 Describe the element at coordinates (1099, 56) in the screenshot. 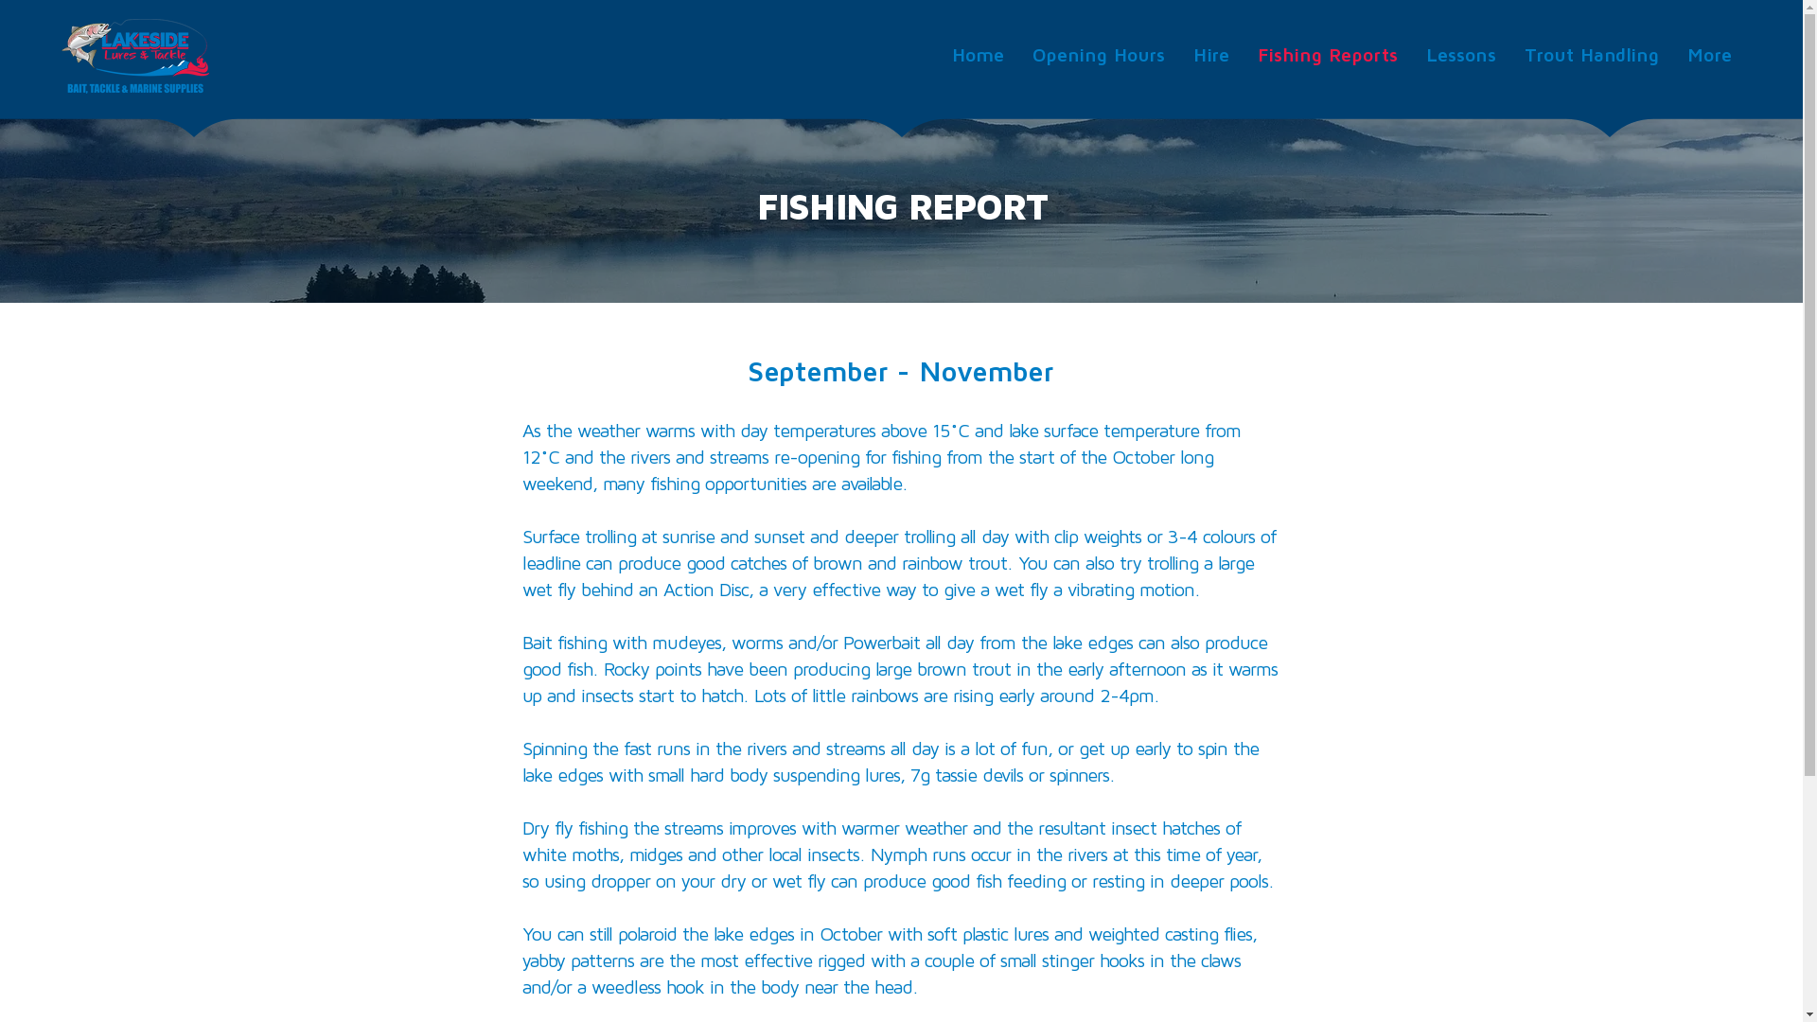

I see `Opening Hours` at that location.